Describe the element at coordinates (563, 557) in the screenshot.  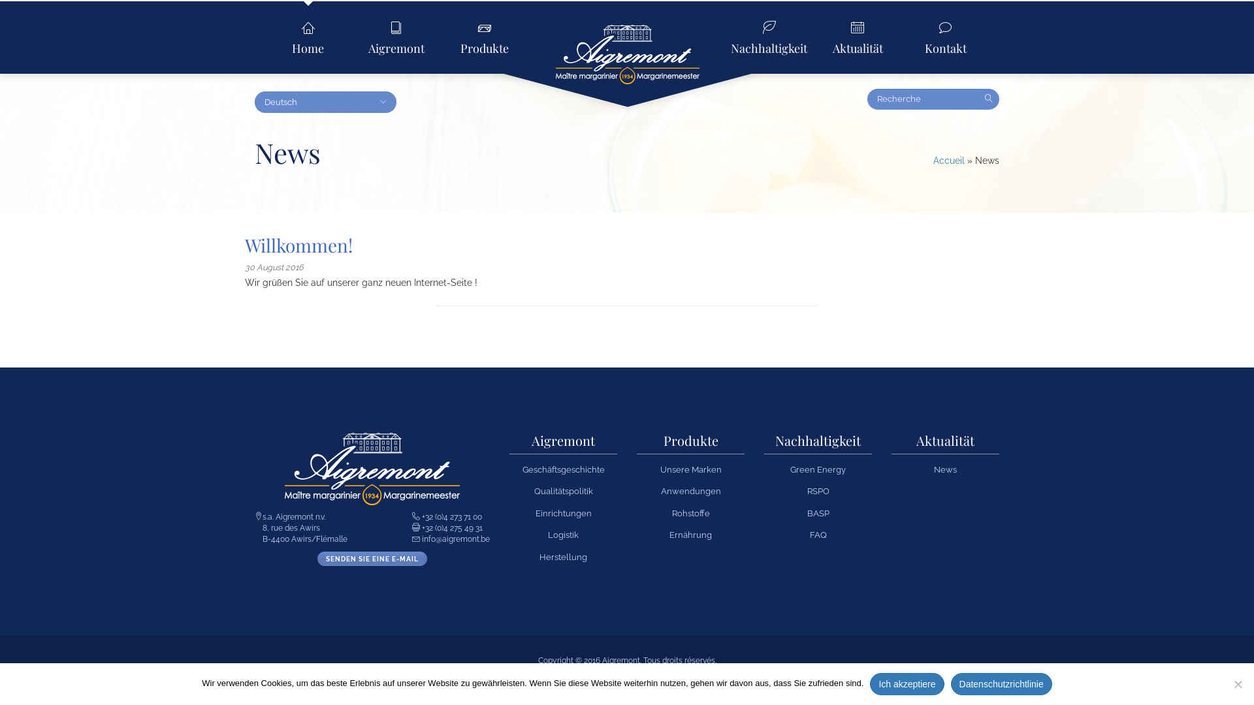
I see `Herstellung` at that location.